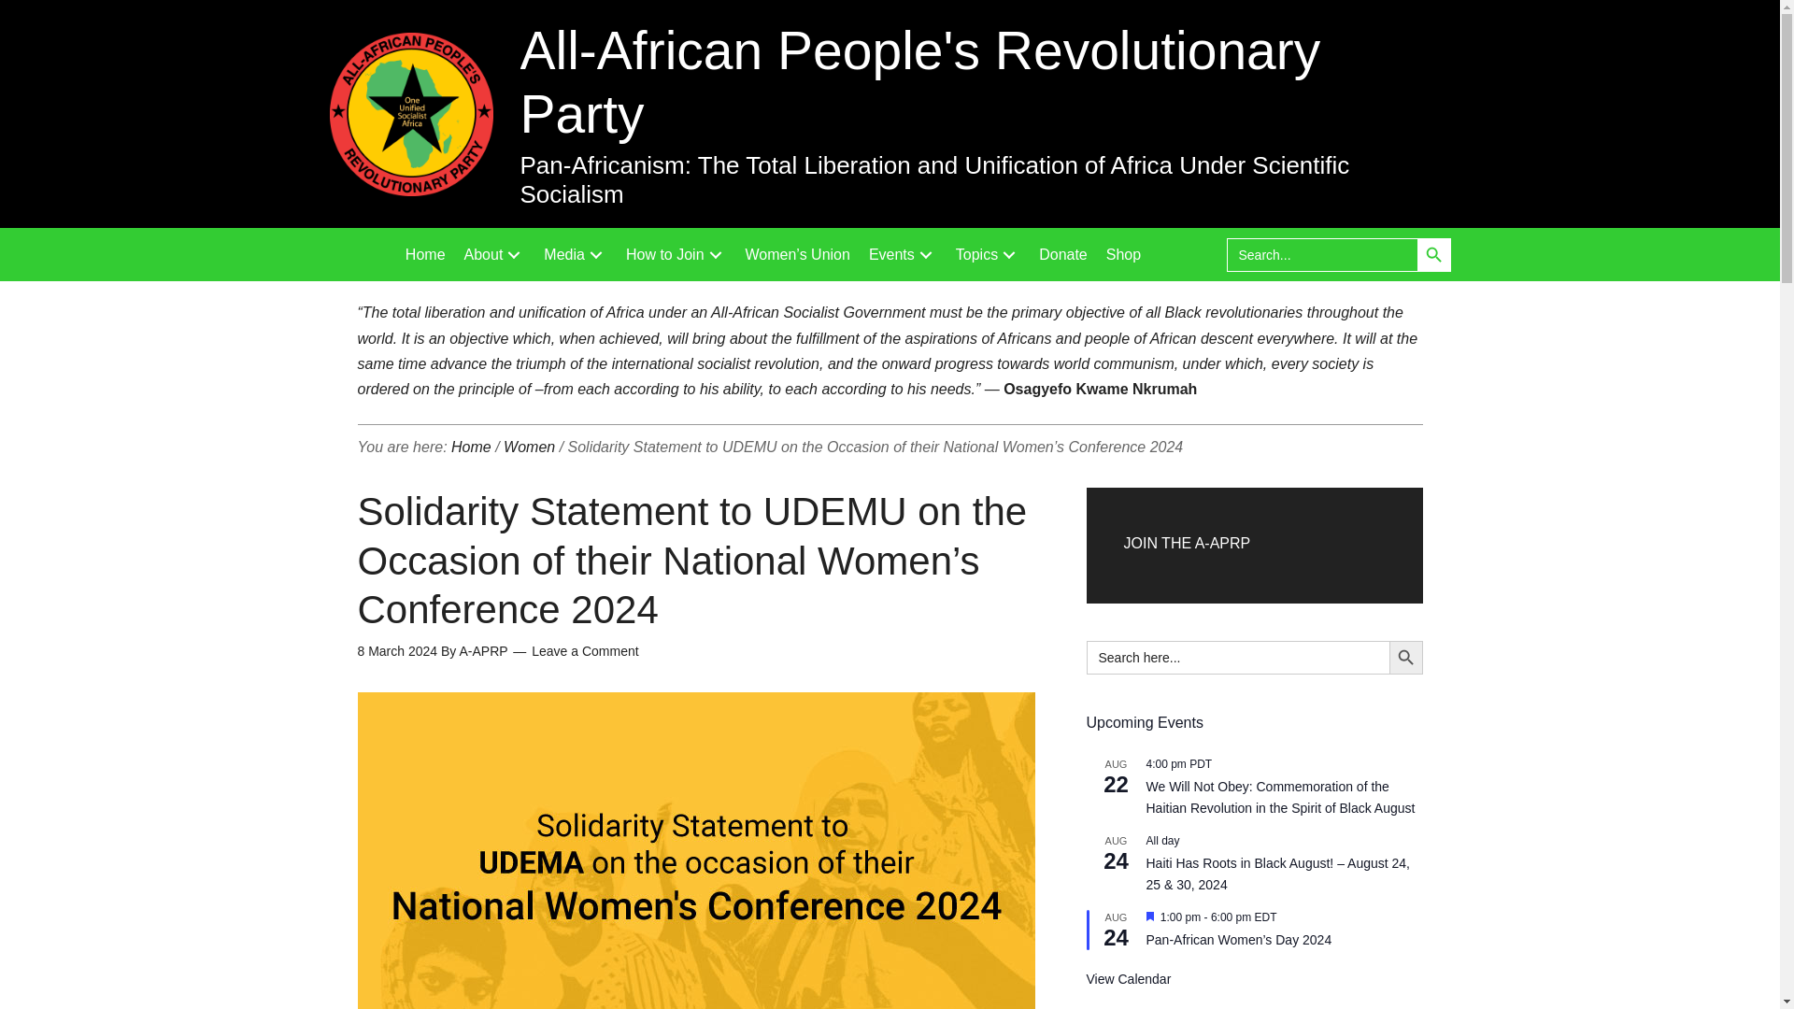  I want to click on Events, so click(903, 254).